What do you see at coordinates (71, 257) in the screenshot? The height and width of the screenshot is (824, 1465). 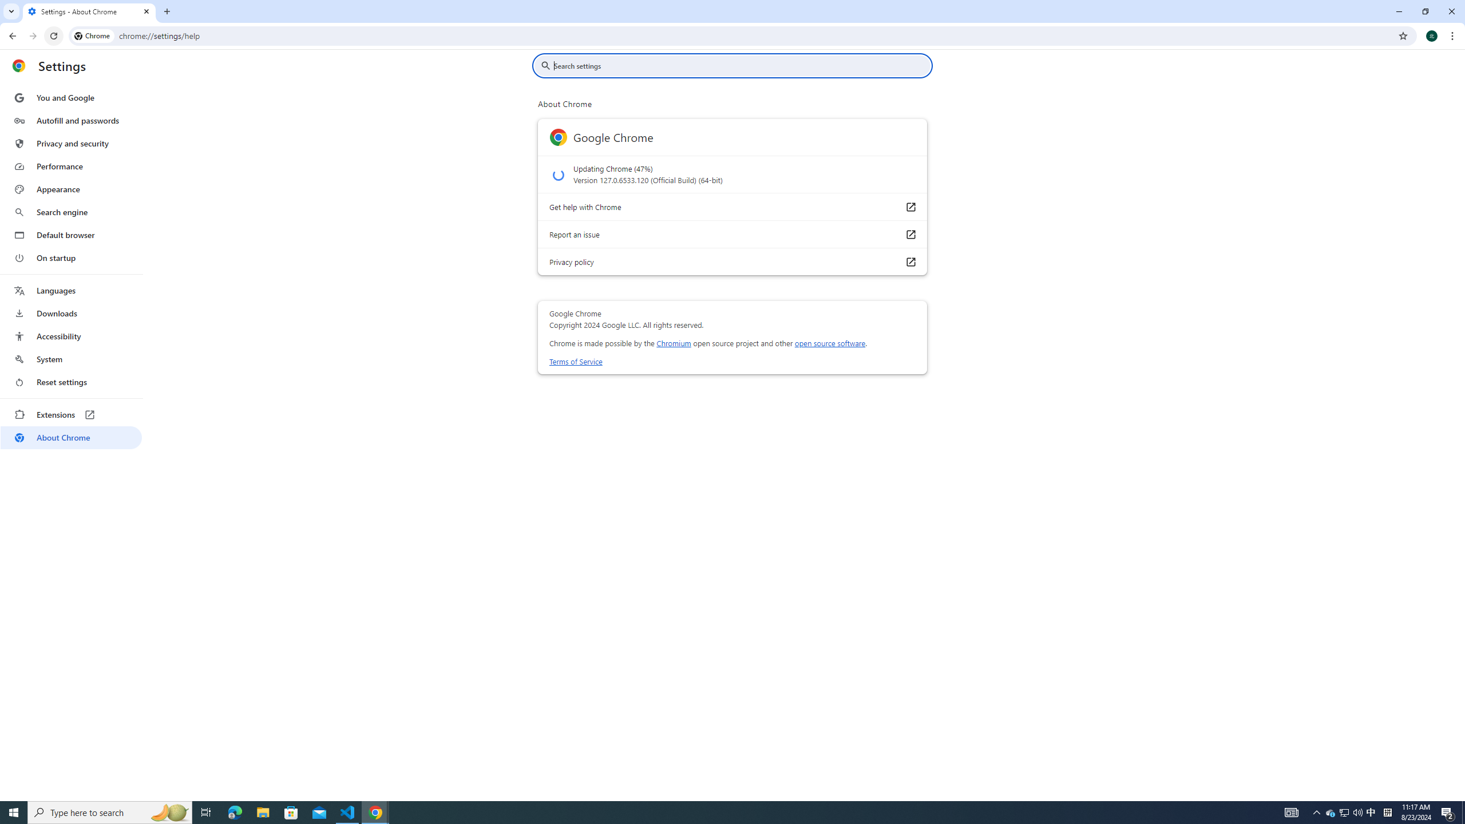 I see `On startup` at bounding box center [71, 257].